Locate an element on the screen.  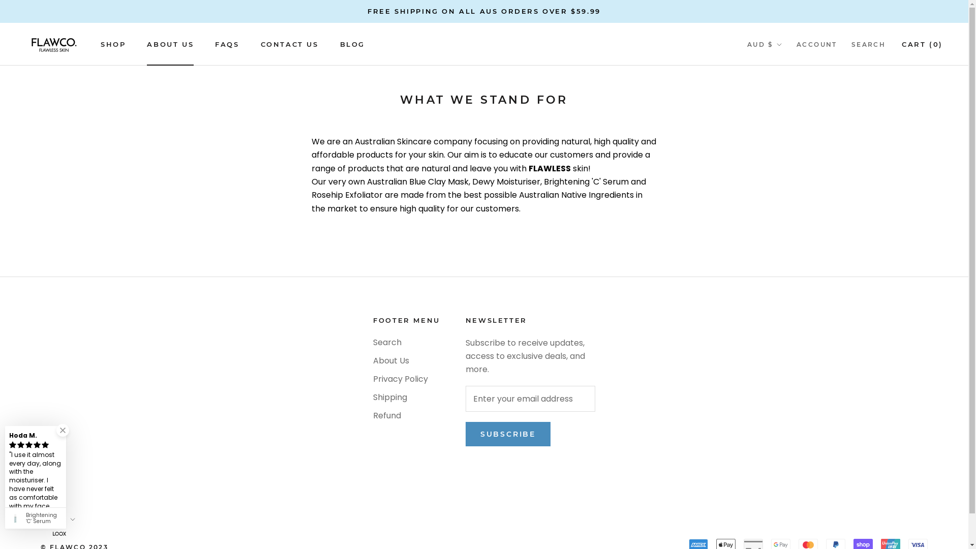
BOB is located at coordinates (784, 280).